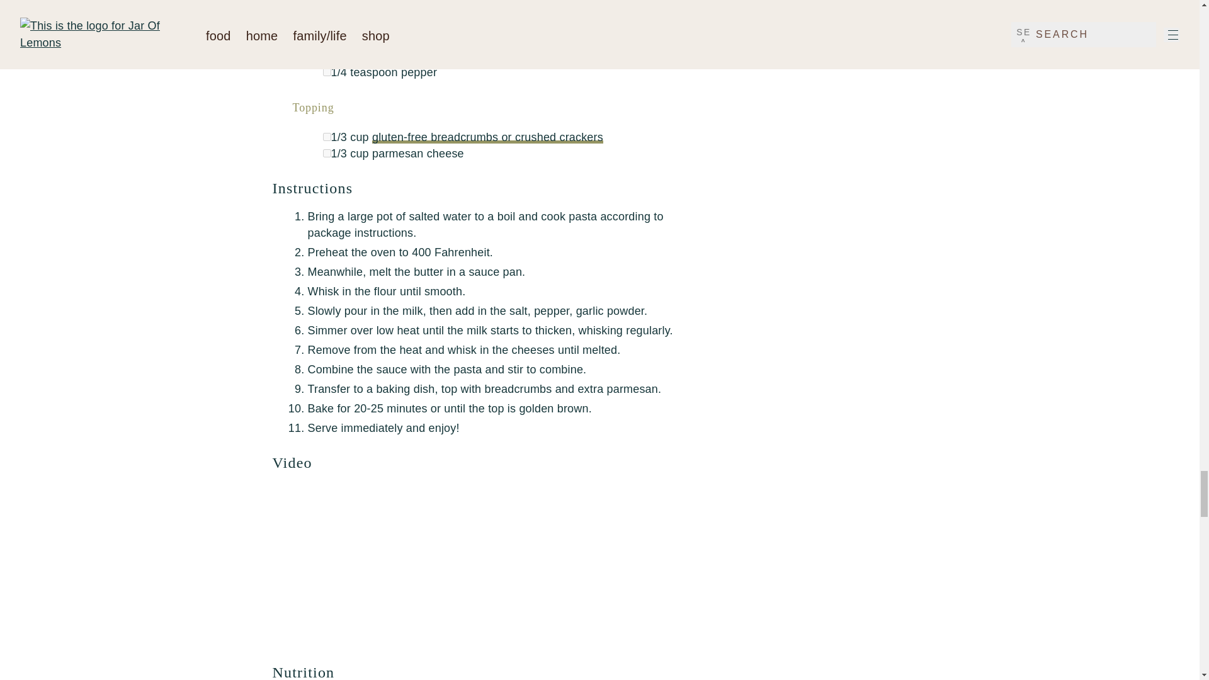 The image size is (1209, 680). I want to click on on, so click(326, 72).